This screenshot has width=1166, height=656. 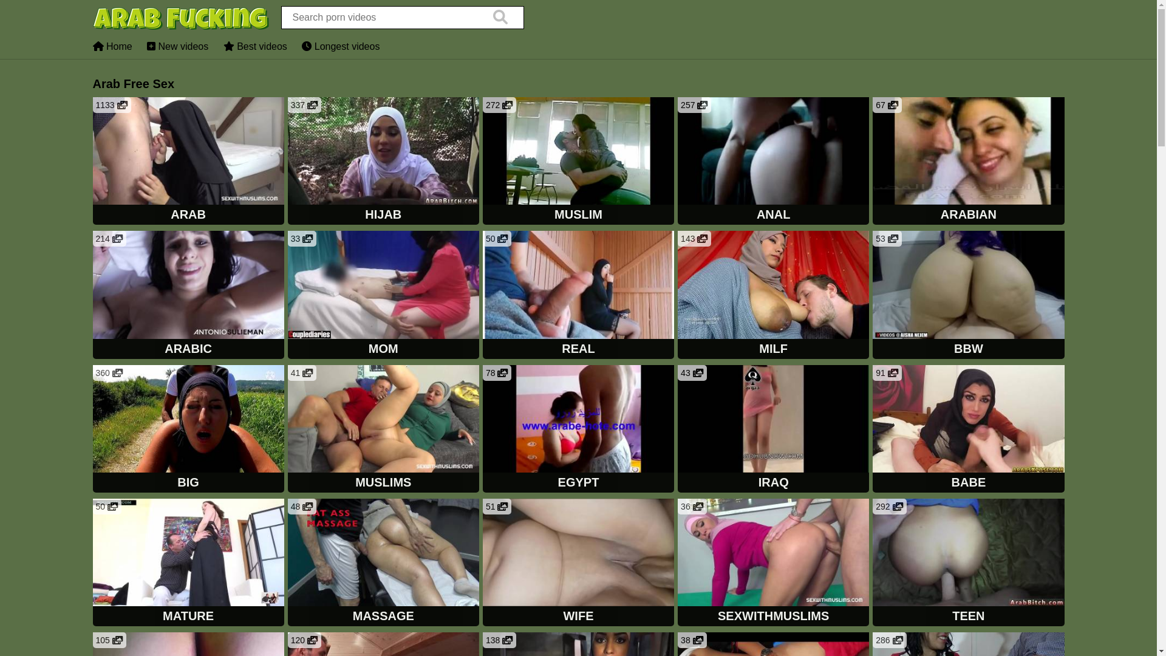 I want to click on 36
SEXWITHMUSLIMS, so click(x=774, y=564).